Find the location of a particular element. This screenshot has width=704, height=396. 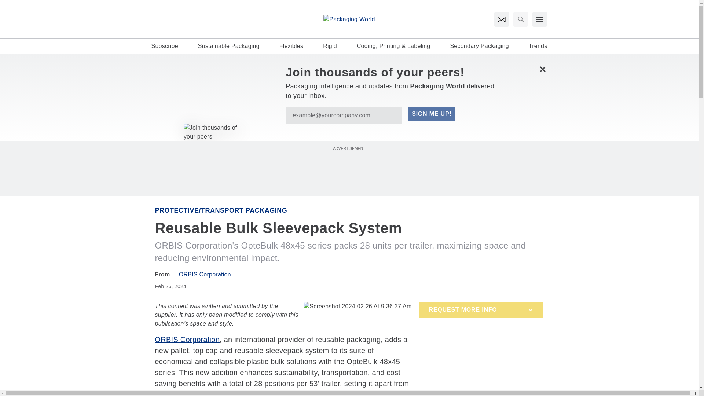

Sustainable Packaging is located at coordinates (229, 46).